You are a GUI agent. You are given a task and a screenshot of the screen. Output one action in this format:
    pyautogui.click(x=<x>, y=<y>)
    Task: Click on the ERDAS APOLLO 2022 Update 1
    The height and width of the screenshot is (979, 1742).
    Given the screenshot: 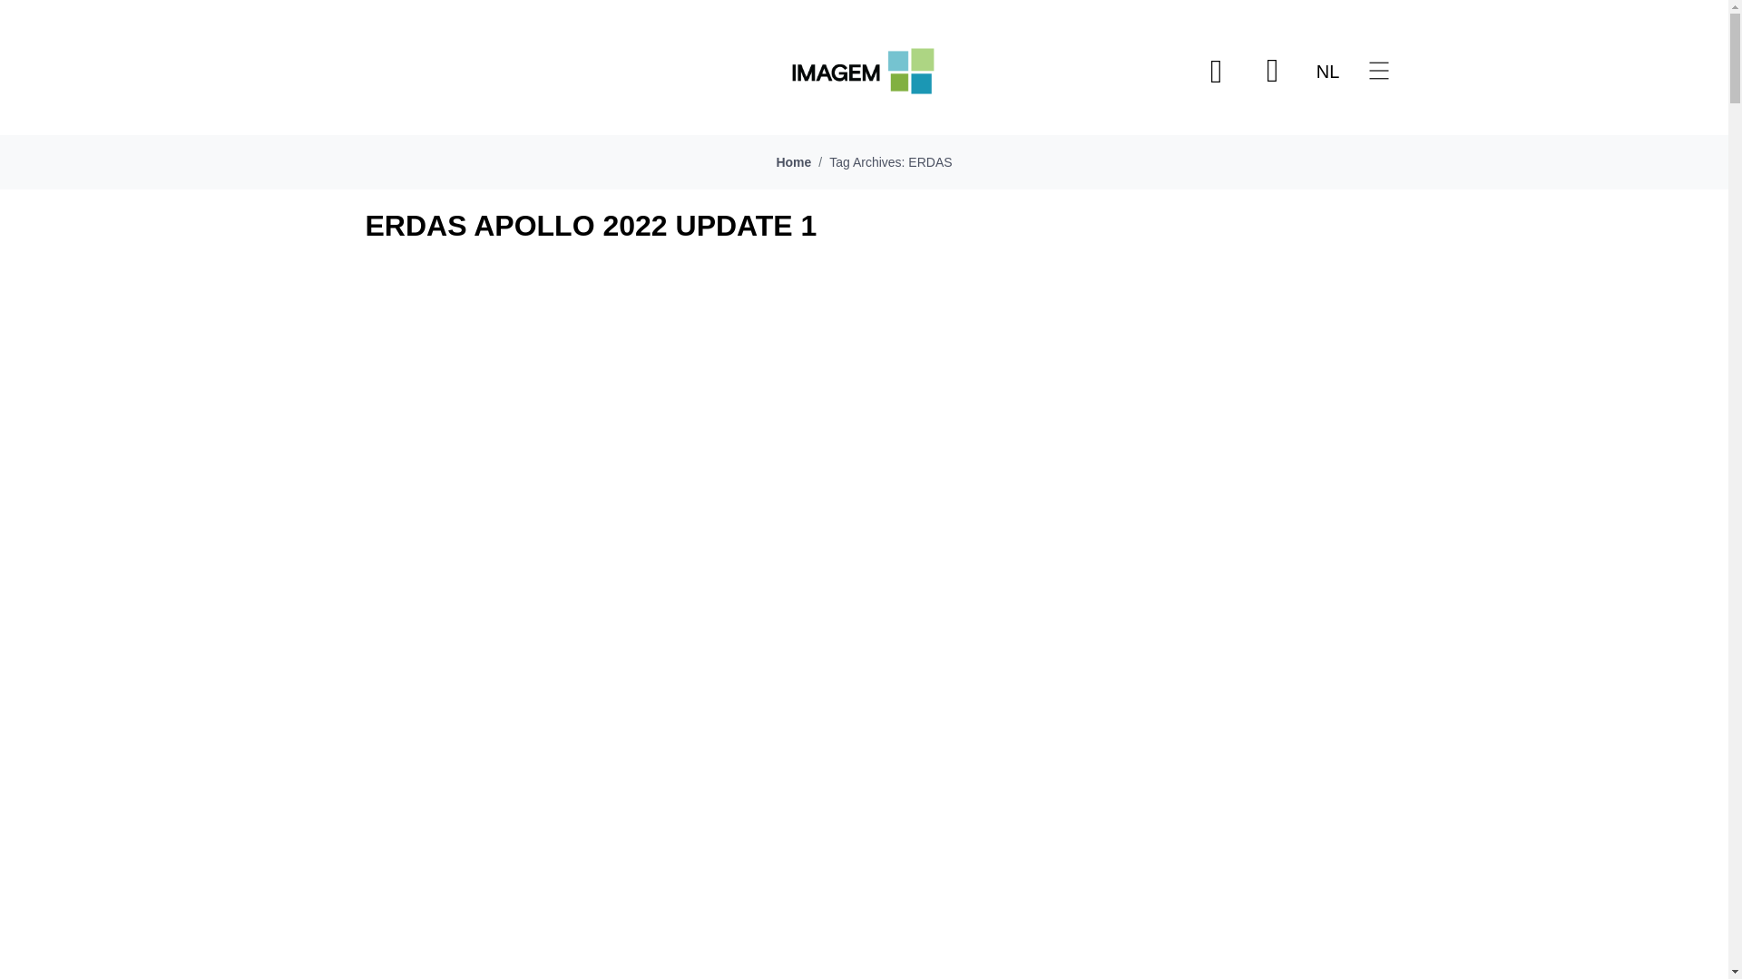 What is the action you would take?
    pyautogui.click(x=863, y=752)
    